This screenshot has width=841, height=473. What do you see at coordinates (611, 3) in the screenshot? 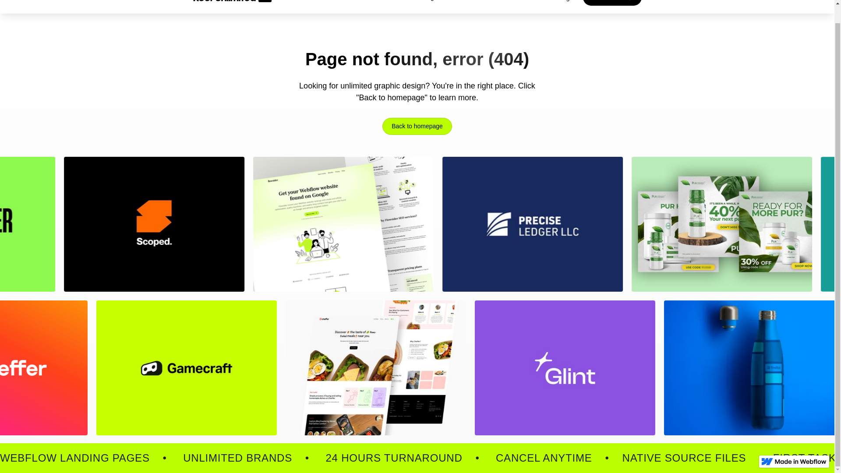
I see `Get started` at bounding box center [611, 3].